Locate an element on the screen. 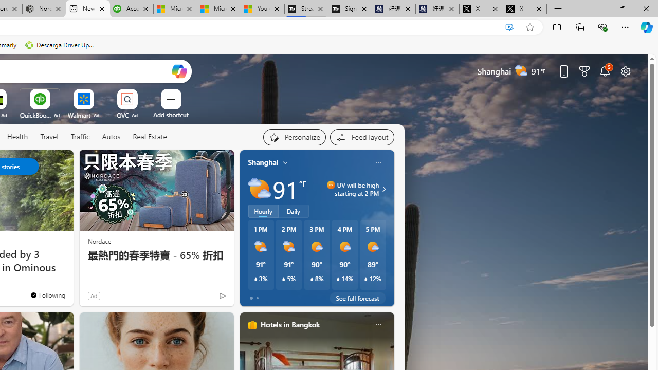 The width and height of the screenshot is (658, 370). My location is located at coordinates (285, 162).